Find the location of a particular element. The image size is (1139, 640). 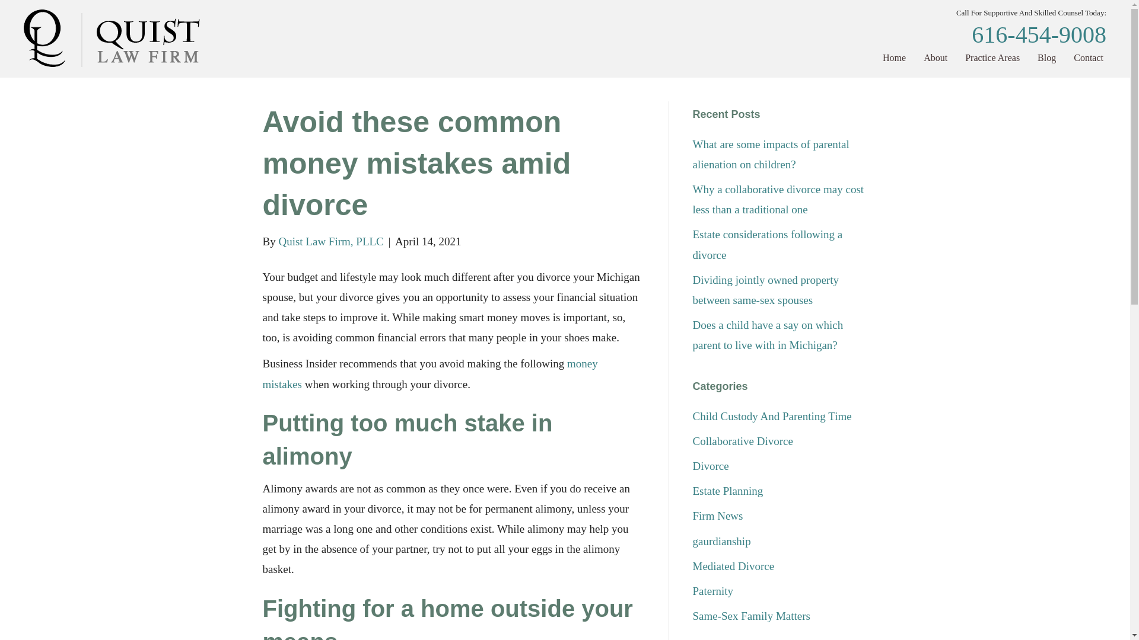

gaurdianship is located at coordinates (721, 541).